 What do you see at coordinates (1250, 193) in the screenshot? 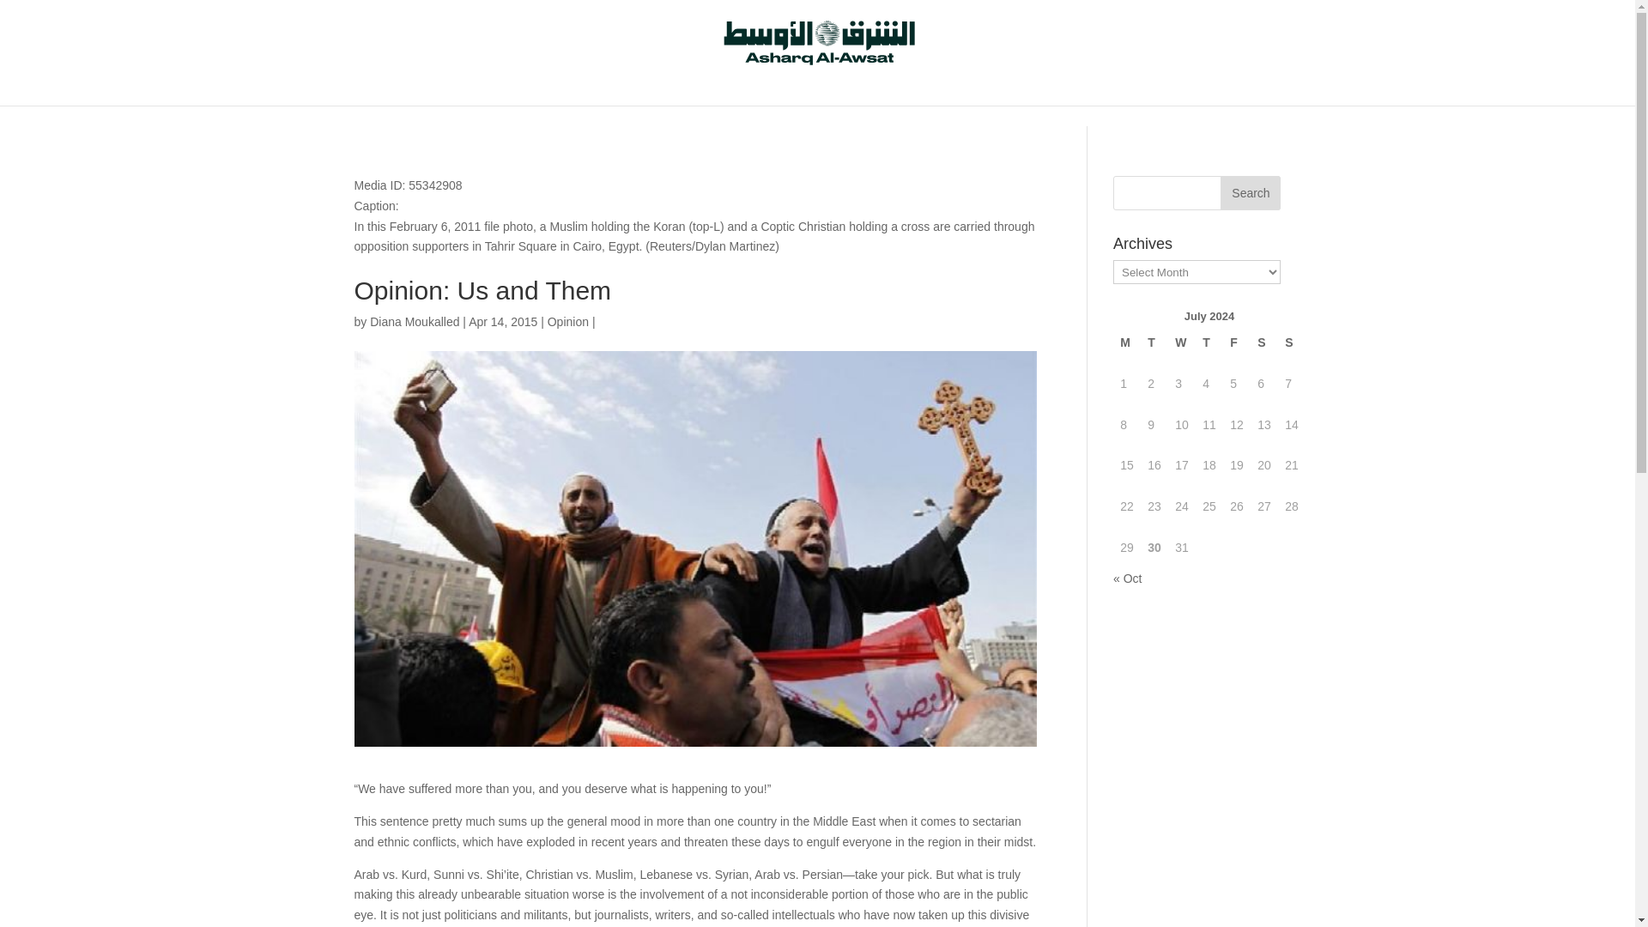
I see `Search` at bounding box center [1250, 193].